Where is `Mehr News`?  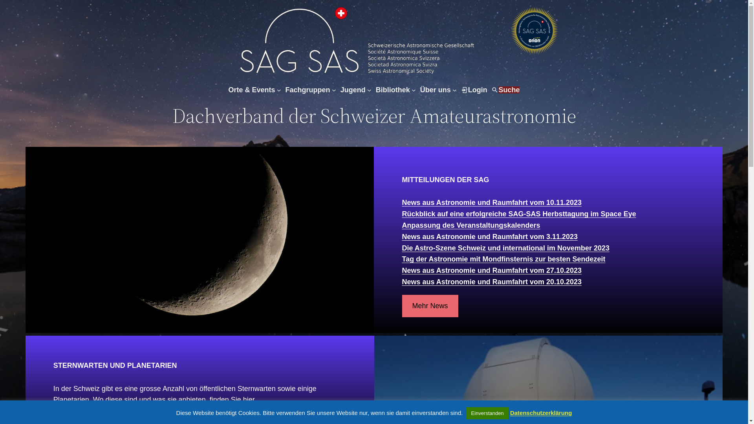 Mehr News is located at coordinates (430, 306).